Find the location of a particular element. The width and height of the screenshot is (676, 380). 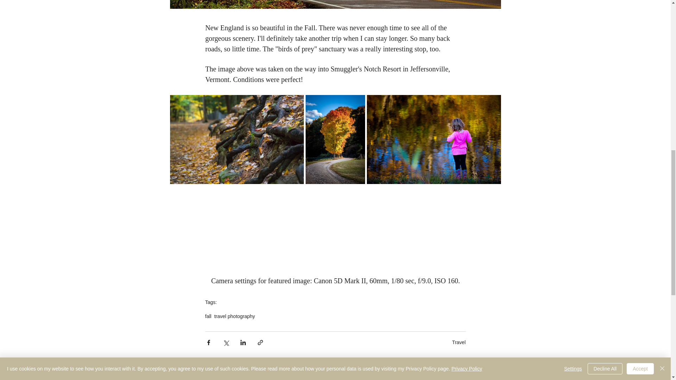

travel photography is located at coordinates (234, 316).